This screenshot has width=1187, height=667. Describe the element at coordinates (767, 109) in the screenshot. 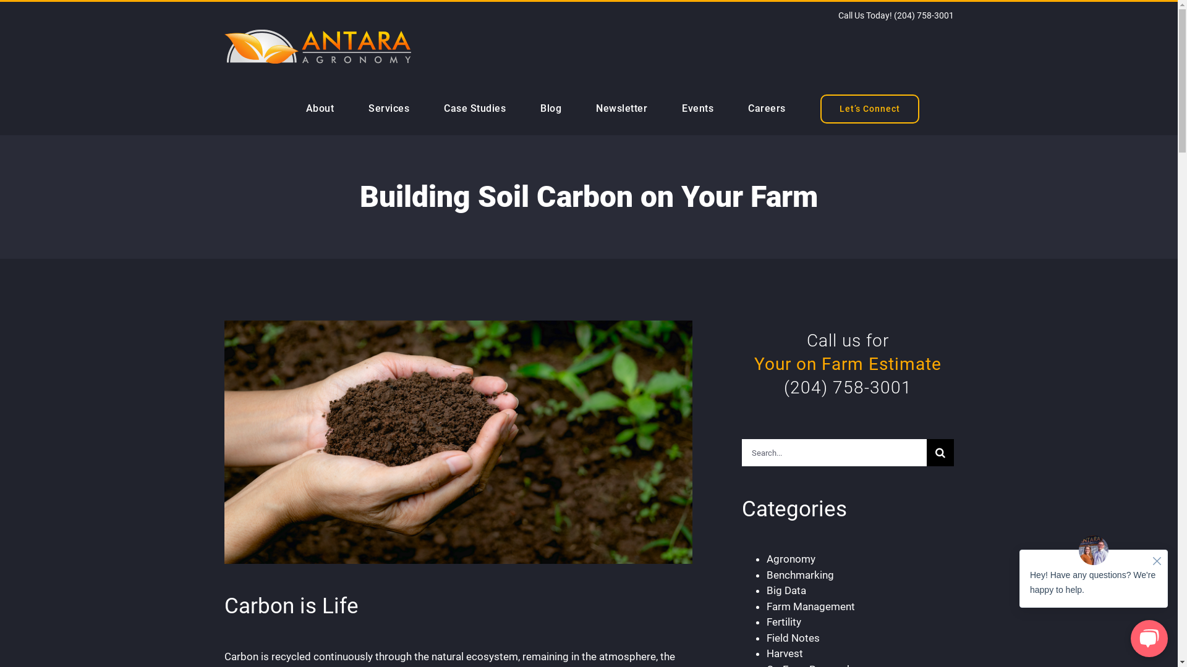

I see `Careers` at that location.